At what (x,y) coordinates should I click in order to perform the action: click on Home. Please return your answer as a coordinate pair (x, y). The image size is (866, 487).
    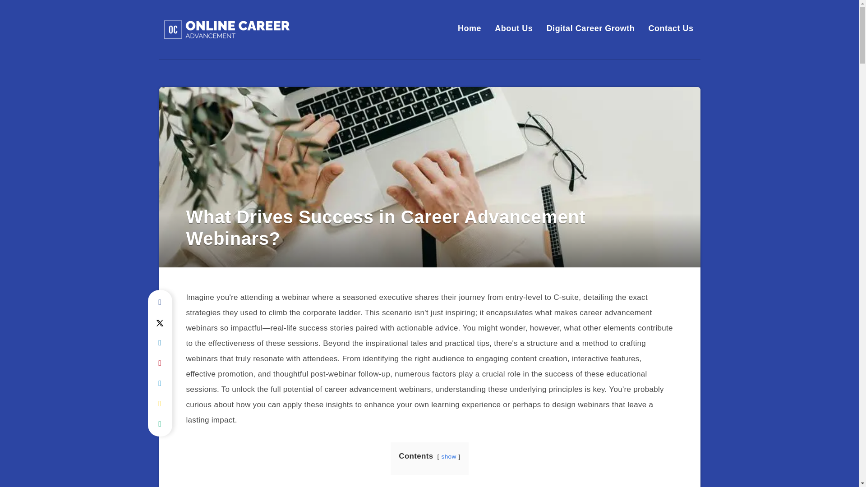
    Looking at the image, I should click on (470, 28).